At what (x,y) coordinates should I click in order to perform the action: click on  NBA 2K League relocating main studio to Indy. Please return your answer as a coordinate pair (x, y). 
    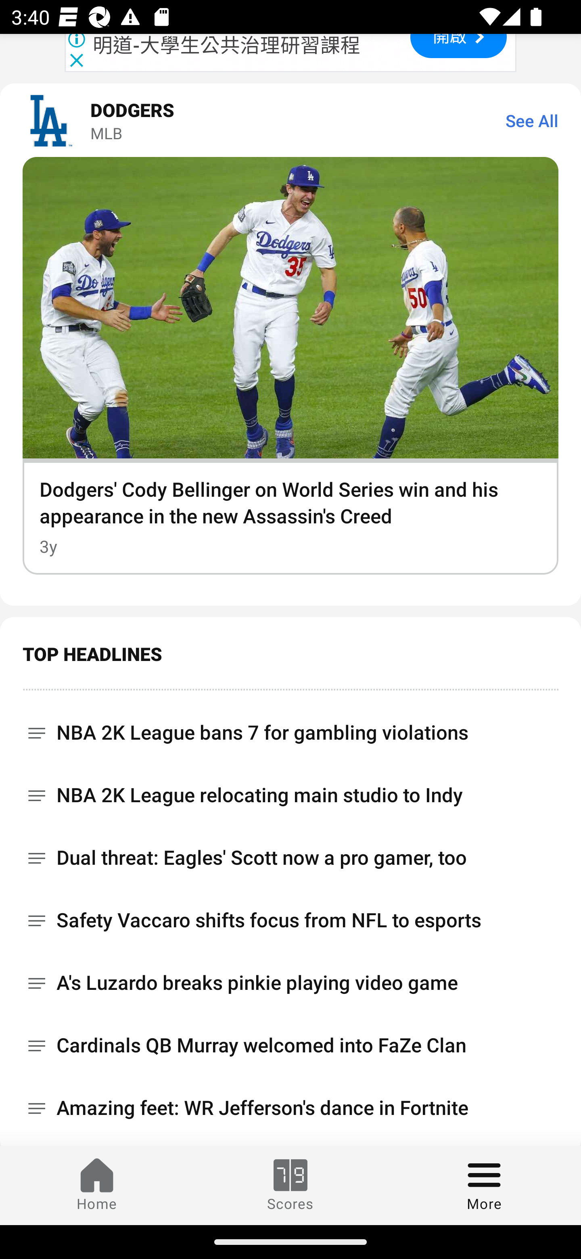
    Looking at the image, I should click on (290, 795).